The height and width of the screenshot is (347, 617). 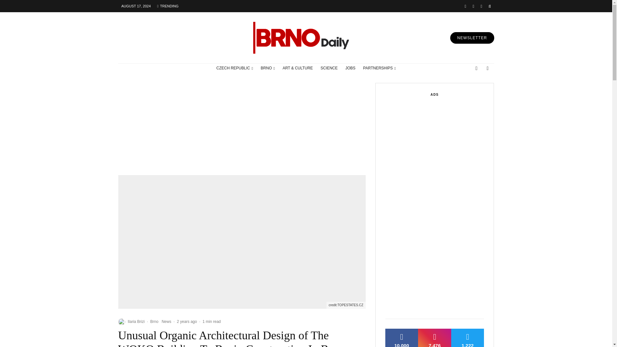 I want to click on CZECH REPUBLIC, so click(x=234, y=68).